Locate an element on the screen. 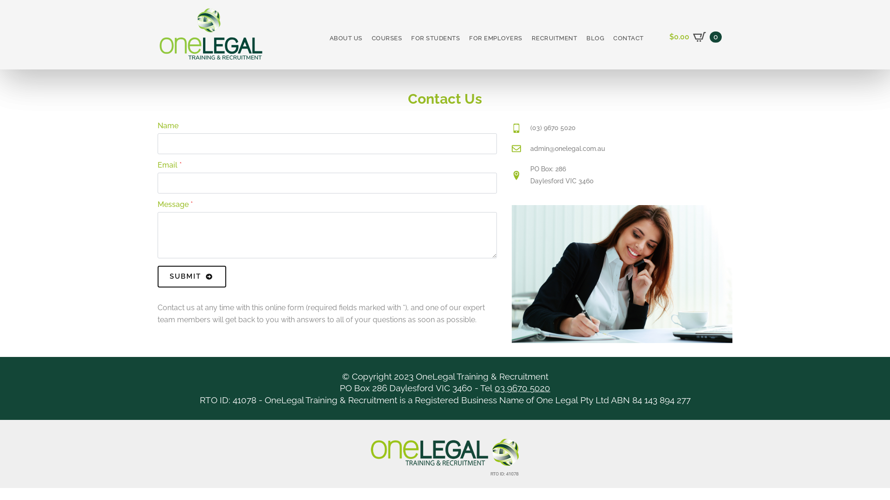  03 9670 5020 is located at coordinates (522, 388).